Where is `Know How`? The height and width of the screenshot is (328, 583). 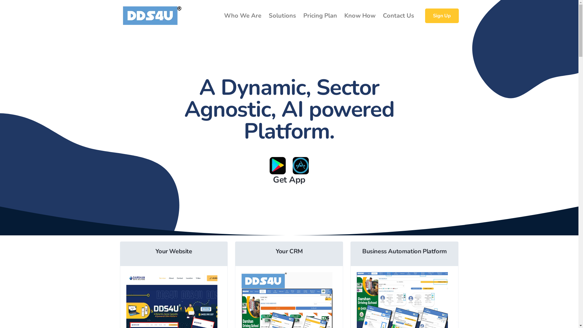
Know How is located at coordinates (360, 15).